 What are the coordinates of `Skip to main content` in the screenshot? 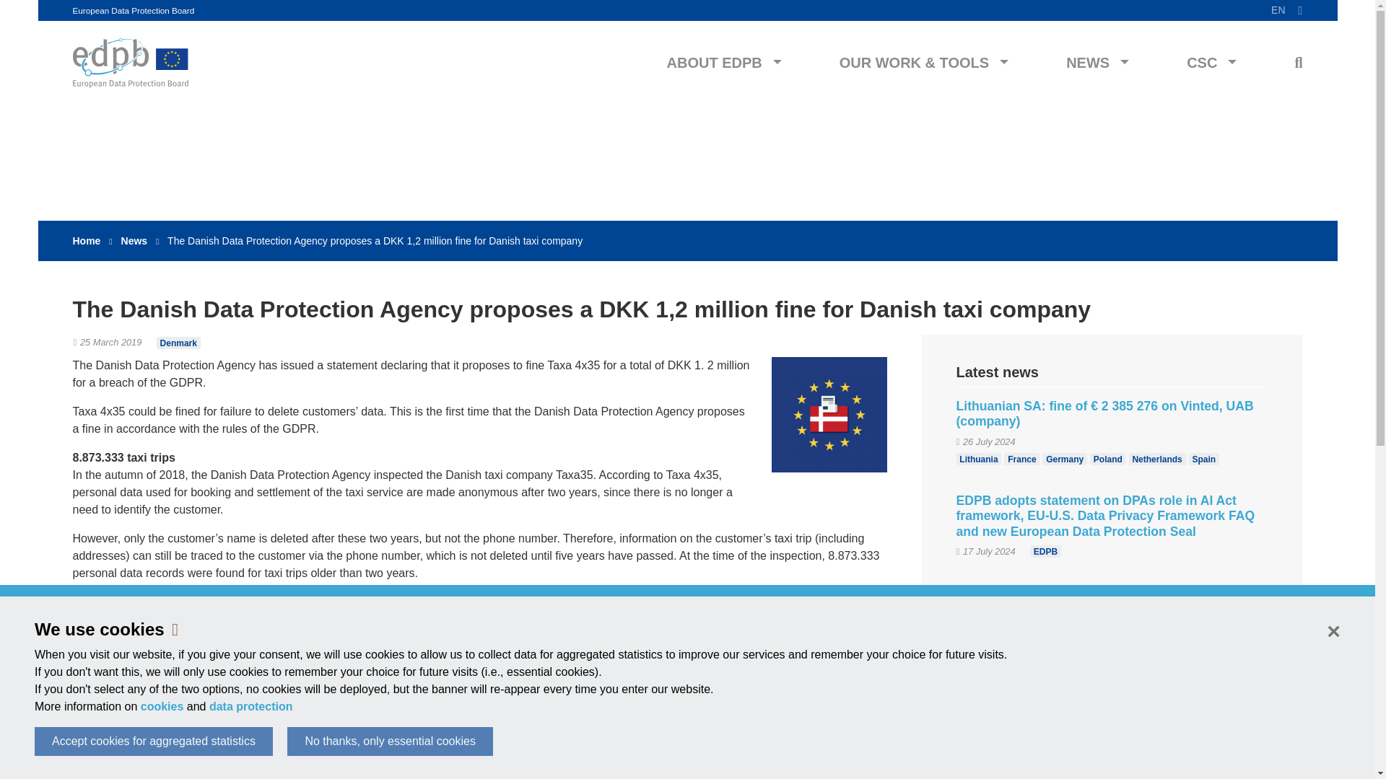 It's located at (687, 1).